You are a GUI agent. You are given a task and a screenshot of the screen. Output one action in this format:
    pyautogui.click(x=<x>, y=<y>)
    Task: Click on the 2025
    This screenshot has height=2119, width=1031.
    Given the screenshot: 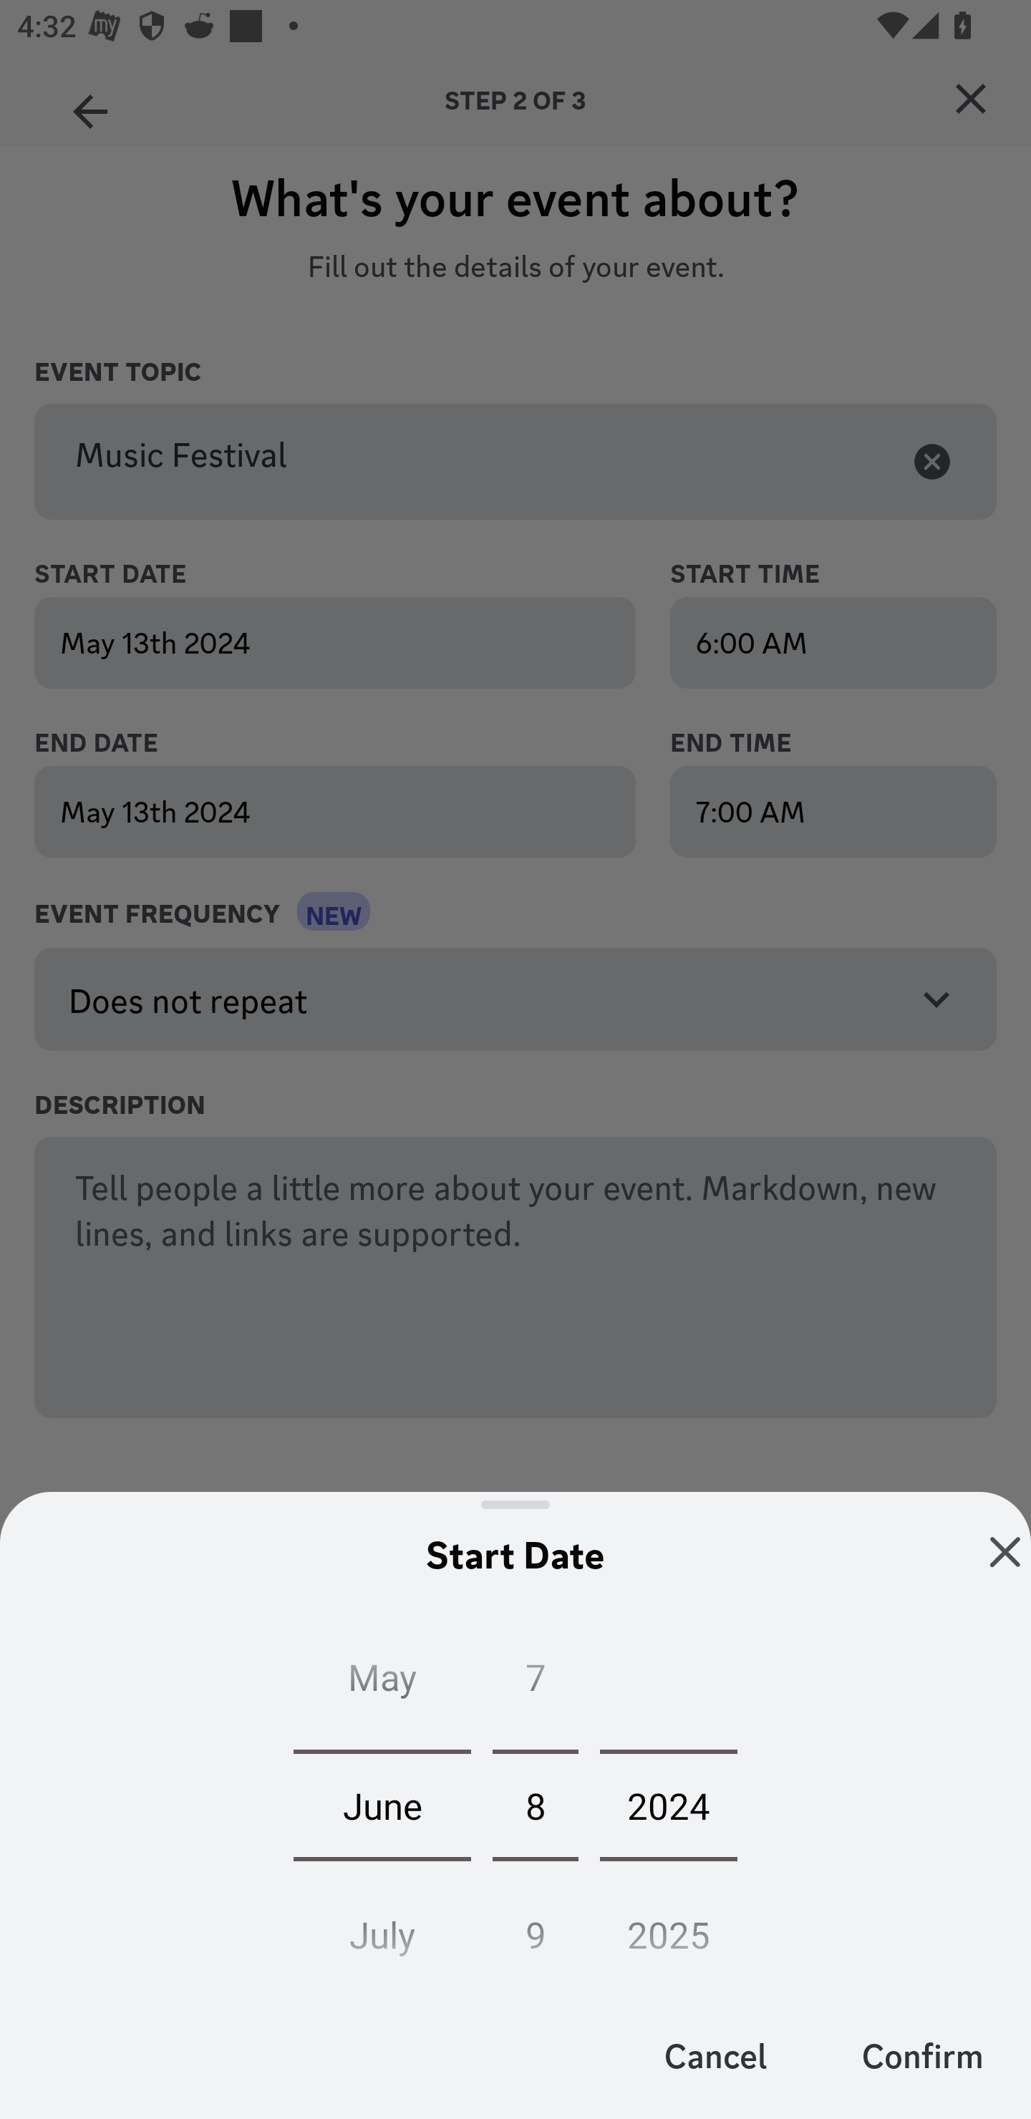 What is the action you would take?
    pyautogui.click(x=669, y=1927)
    